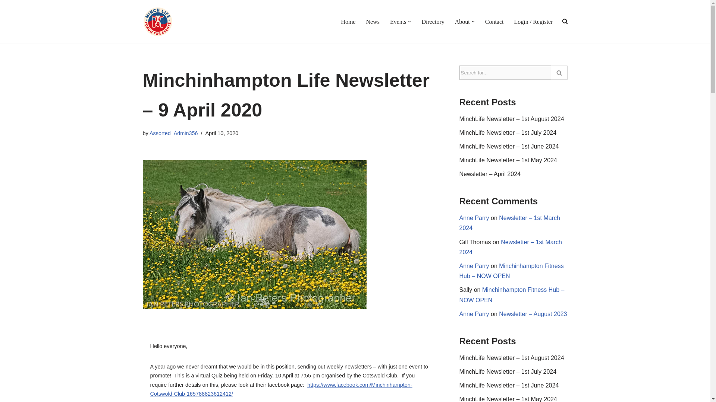  What do you see at coordinates (462, 22) in the screenshot?
I see `About` at bounding box center [462, 22].